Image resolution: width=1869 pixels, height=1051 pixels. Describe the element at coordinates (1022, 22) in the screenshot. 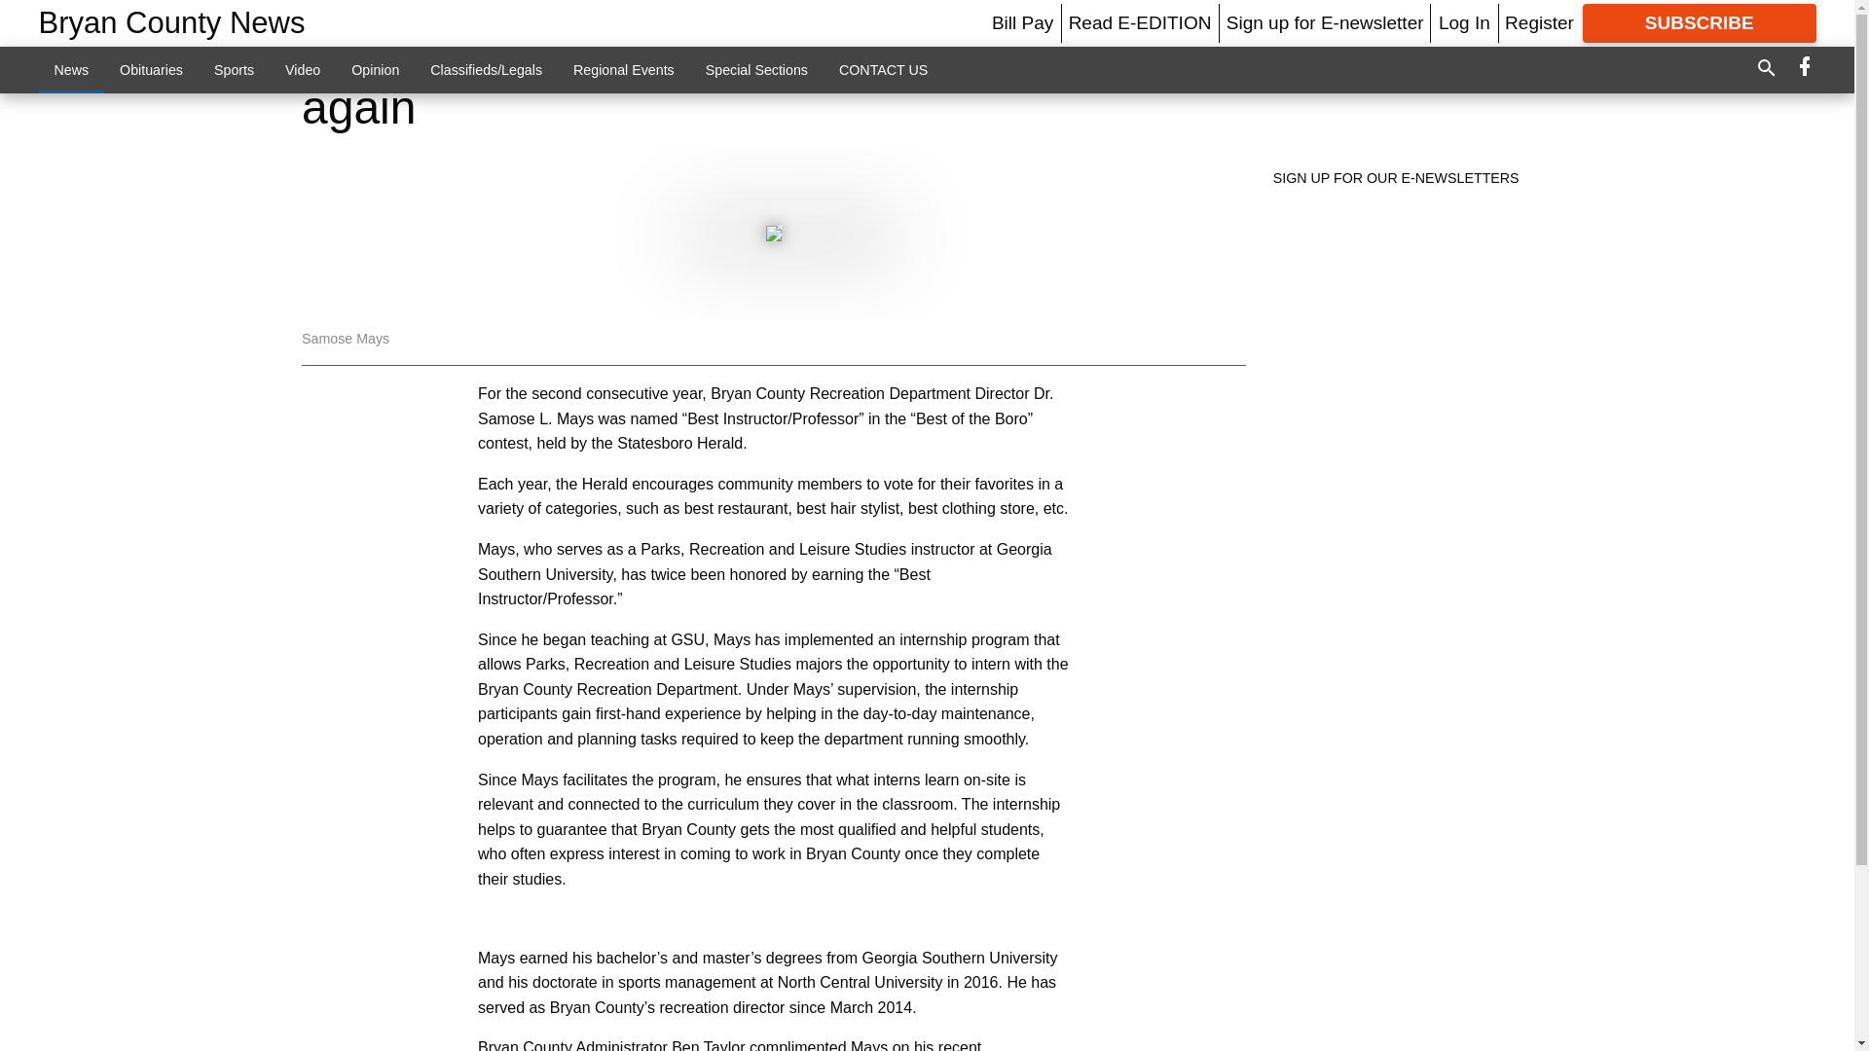

I see `Bill Pay` at that location.